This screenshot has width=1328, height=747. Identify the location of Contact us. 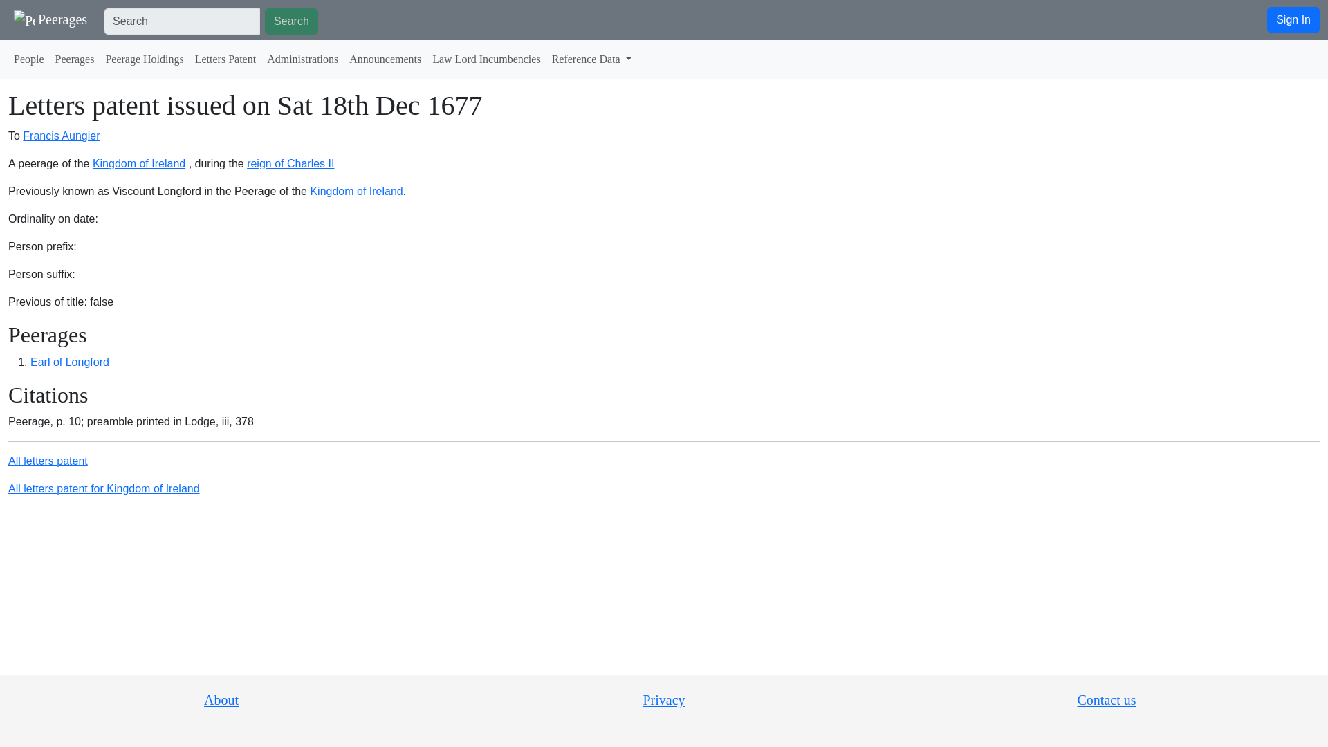
(1107, 700).